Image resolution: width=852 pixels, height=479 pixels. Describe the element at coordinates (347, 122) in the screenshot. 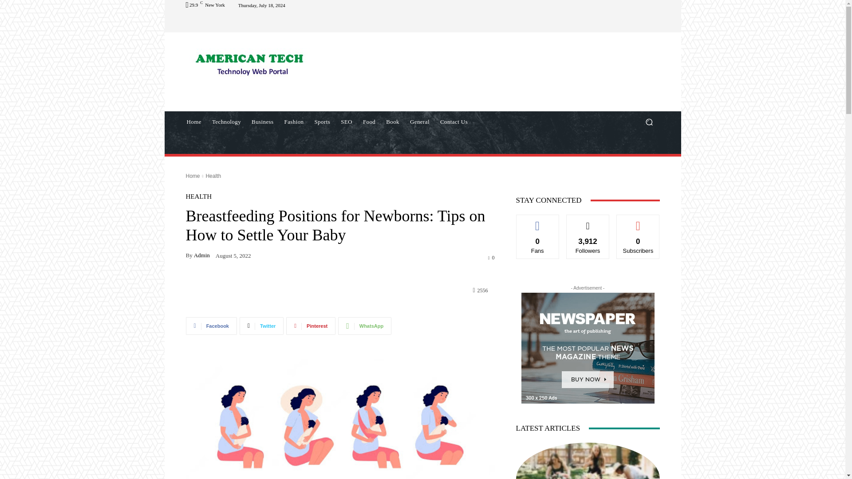

I see `SEO` at that location.